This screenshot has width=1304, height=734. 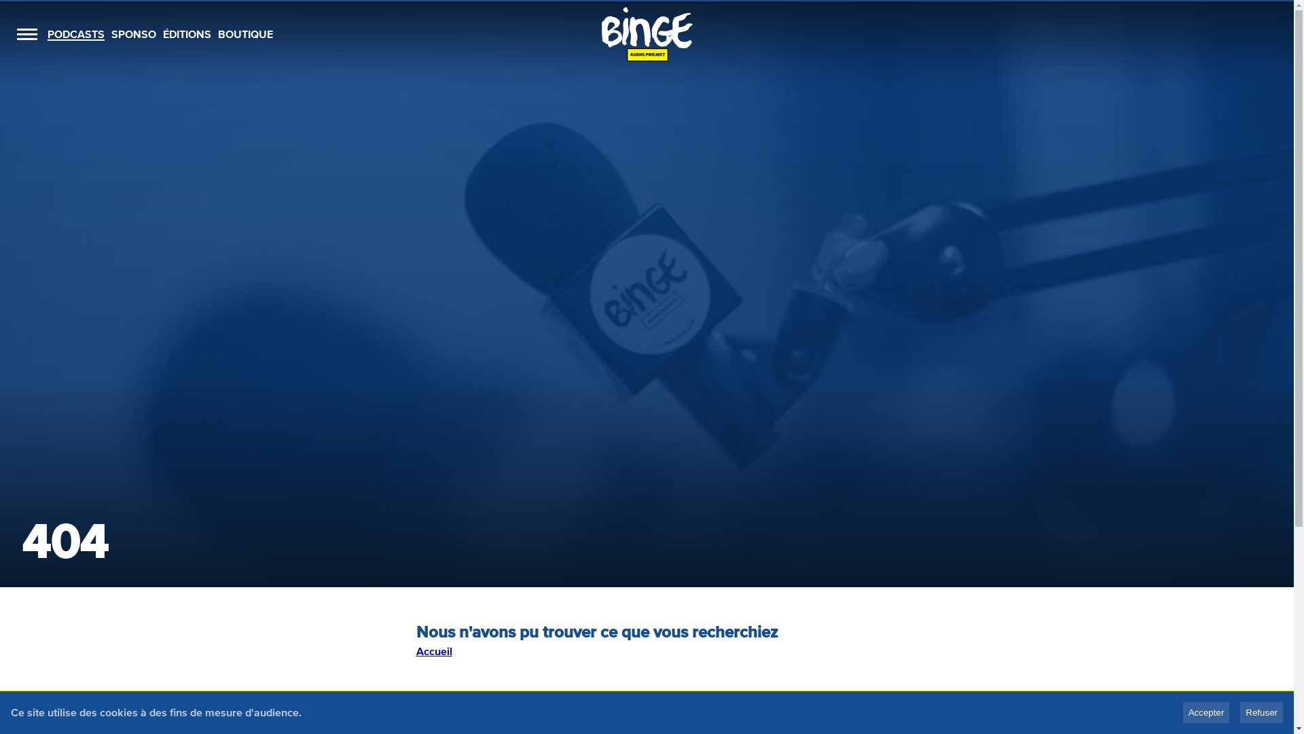 I want to click on Accepter, so click(x=1206, y=712).